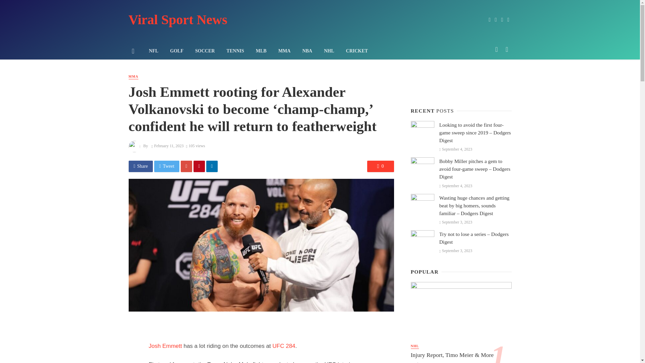  Describe the element at coordinates (284, 346) in the screenshot. I see `UFC 284` at that location.